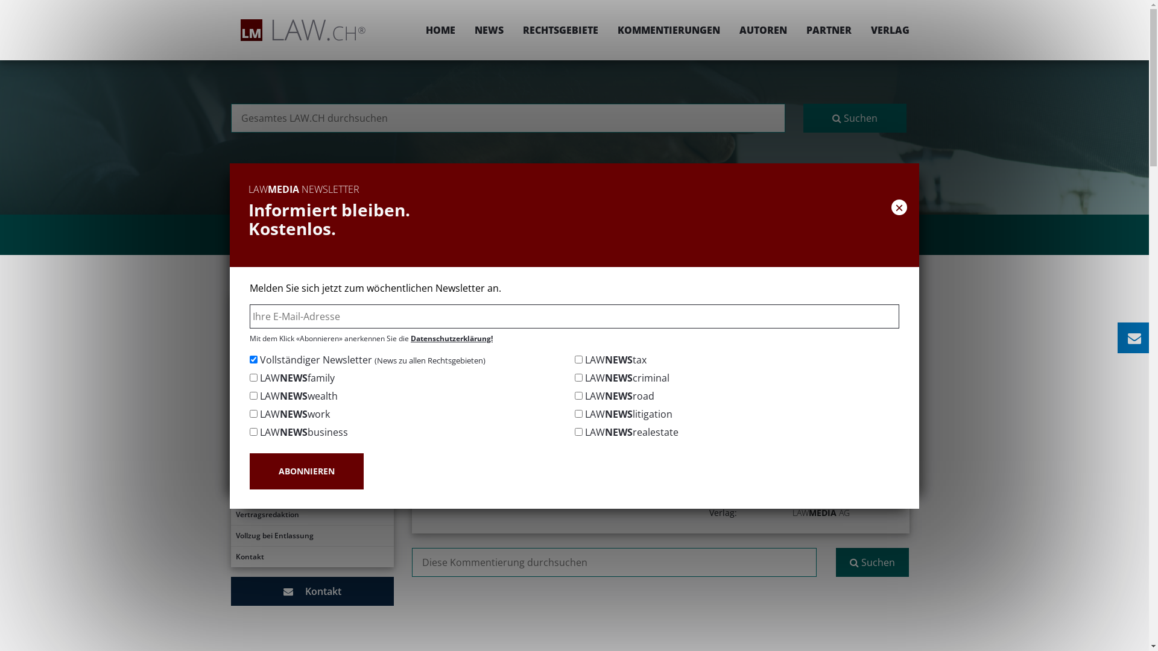 This screenshot has width=1158, height=651. Describe the element at coordinates (508, 118) in the screenshot. I see `Suchen nach:` at that location.